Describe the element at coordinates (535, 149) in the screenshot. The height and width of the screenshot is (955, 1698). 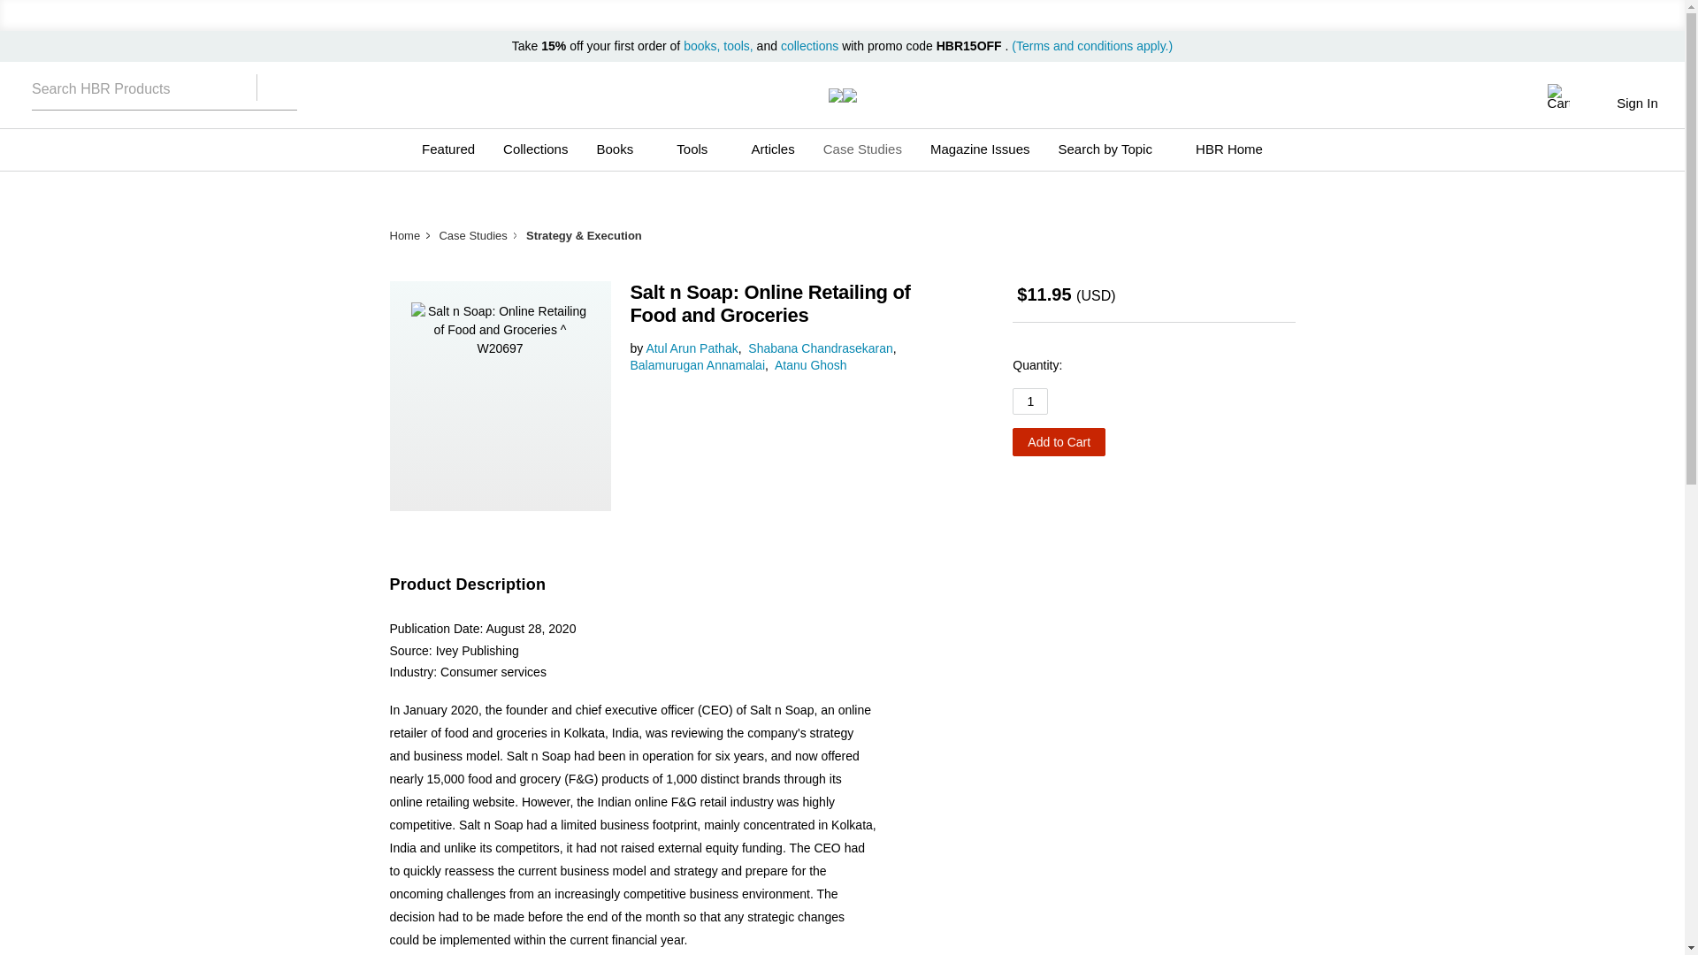
I see `Collections` at that location.